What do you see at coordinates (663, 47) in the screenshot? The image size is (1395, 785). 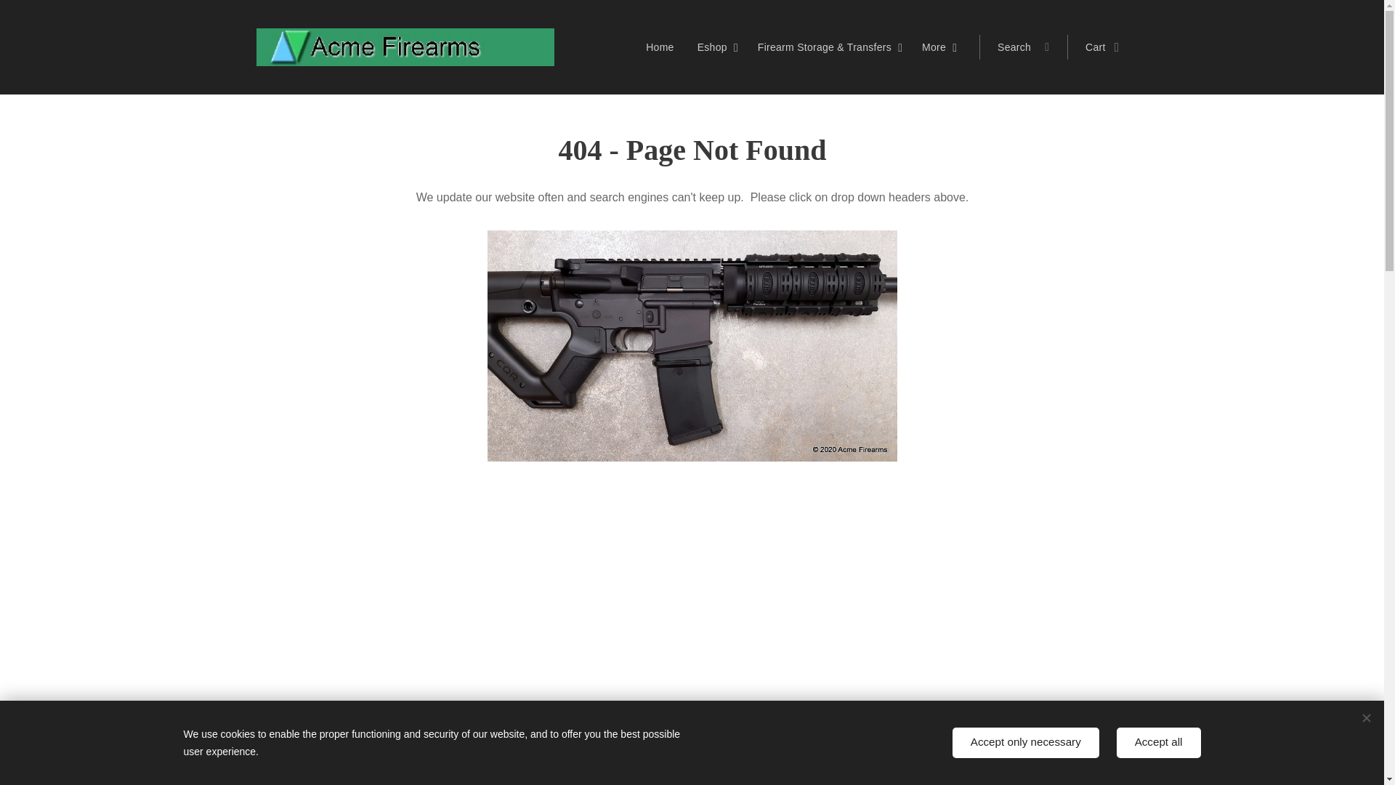 I see `Home` at bounding box center [663, 47].